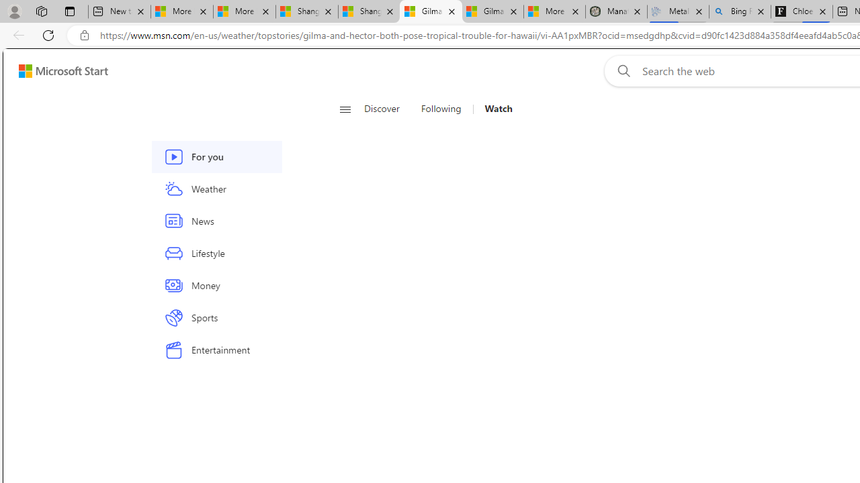  What do you see at coordinates (55, 71) in the screenshot?
I see `Skip to footer` at bounding box center [55, 71].